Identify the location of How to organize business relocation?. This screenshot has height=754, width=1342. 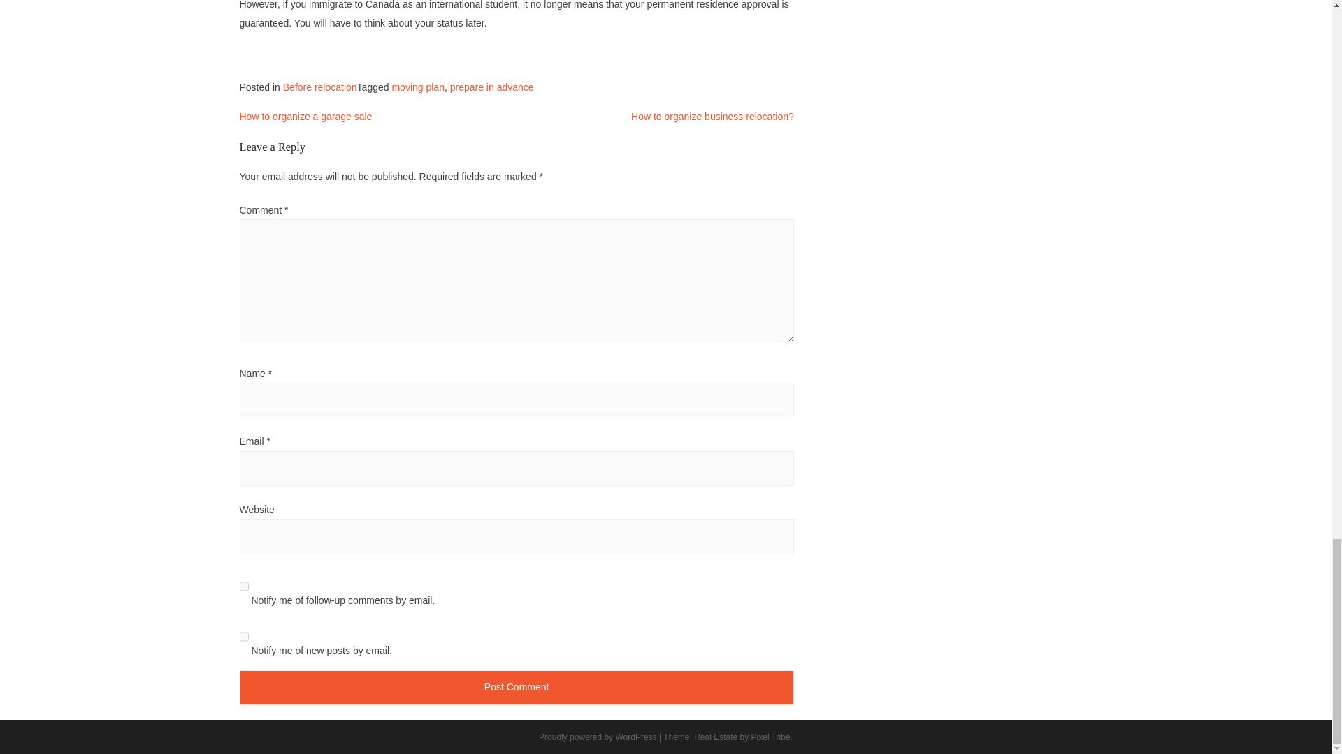
(712, 116).